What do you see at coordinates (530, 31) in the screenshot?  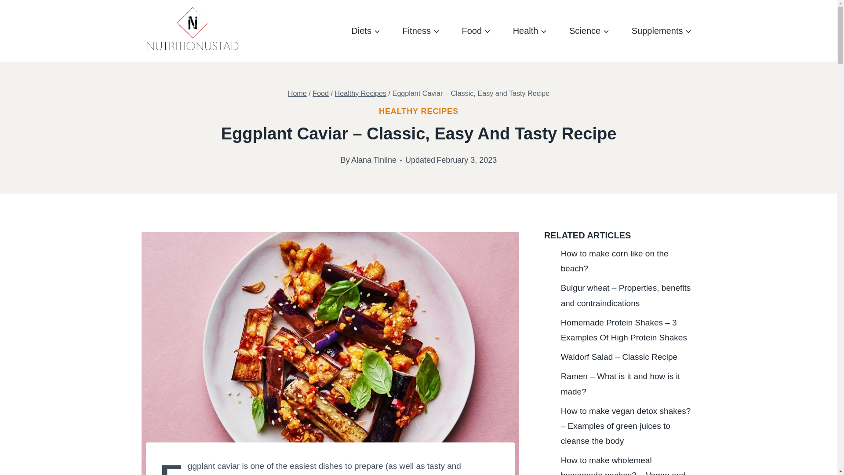 I see `Health` at bounding box center [530, 31].